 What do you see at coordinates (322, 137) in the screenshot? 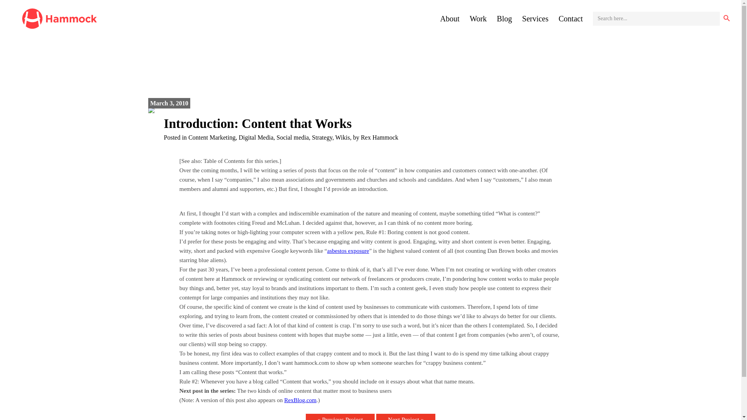
I see `Strategy` at bounding box center [322, 137].